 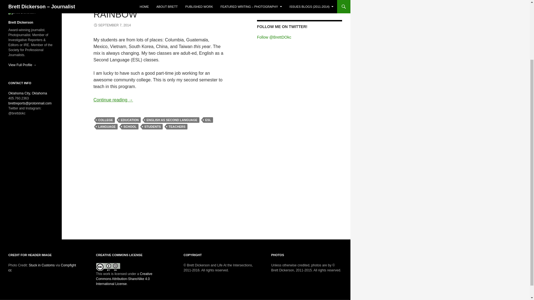 I want to click on IT TAKES PRACTICE TO BECOME THIS KIND OF A RAINBOW, so click(x=149, y=10).